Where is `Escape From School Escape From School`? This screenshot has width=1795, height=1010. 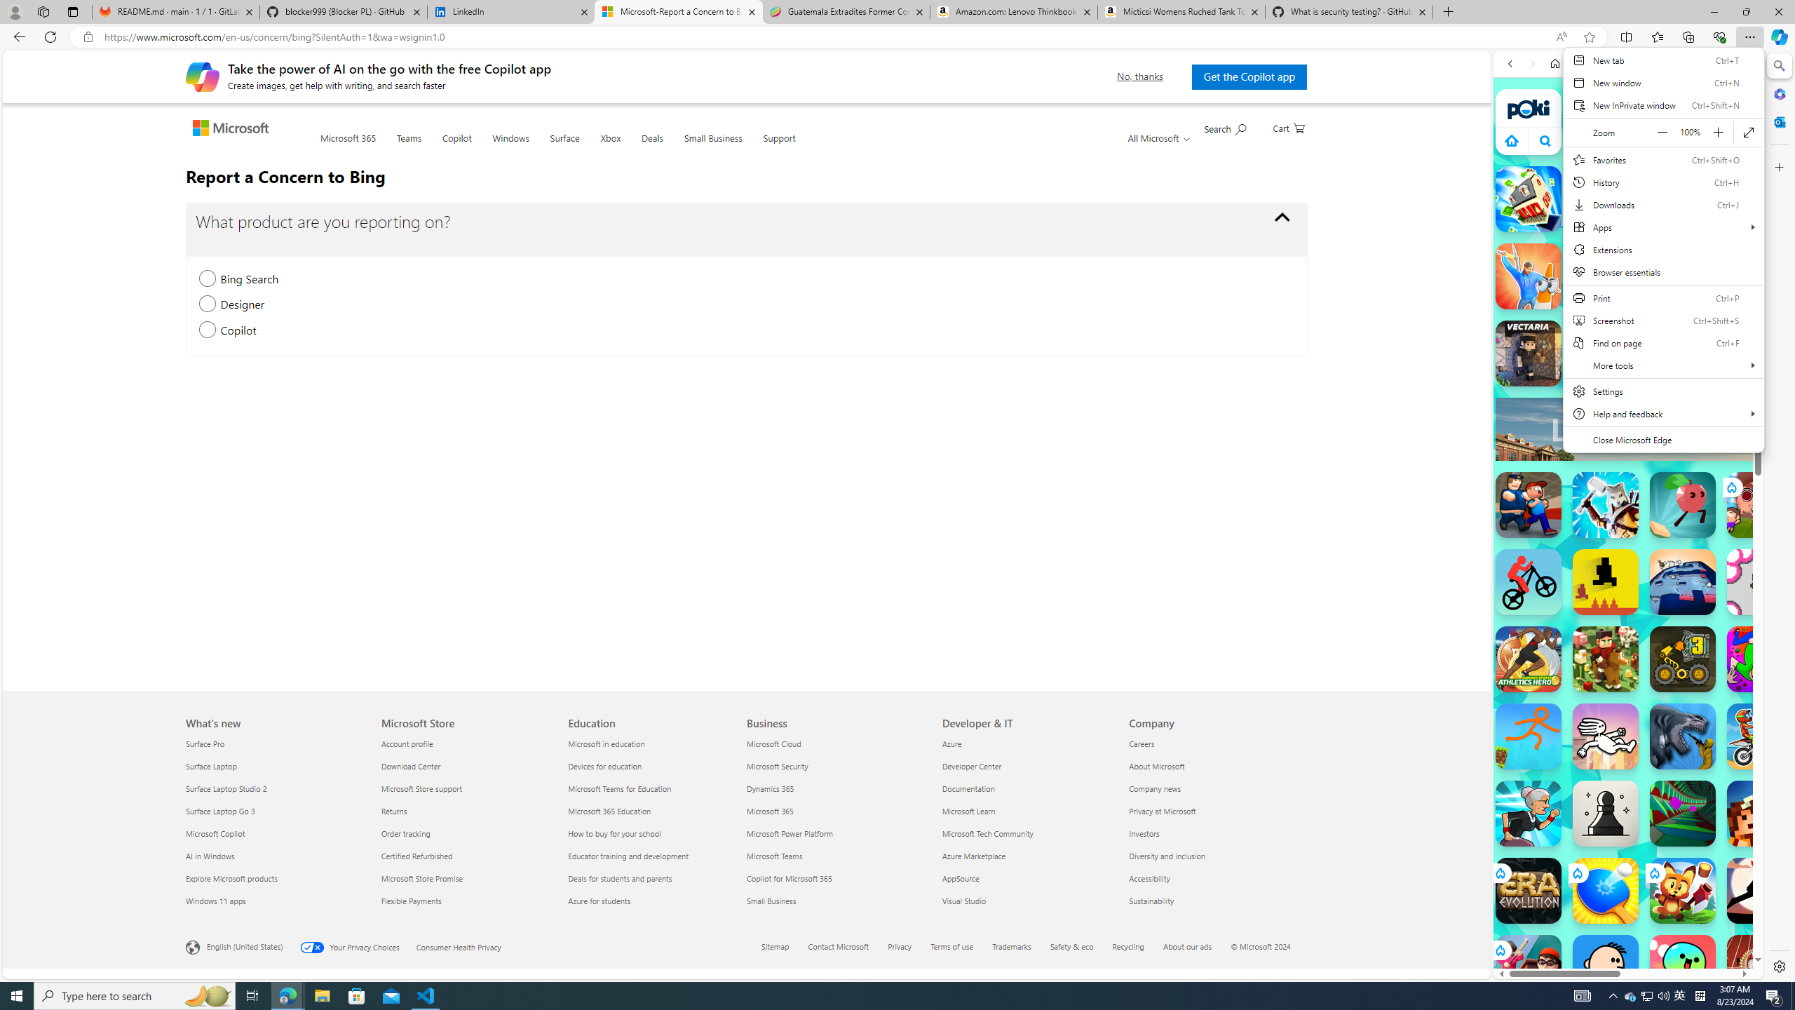 Escape From School Escape From School is located at coordinates (1529, 505).